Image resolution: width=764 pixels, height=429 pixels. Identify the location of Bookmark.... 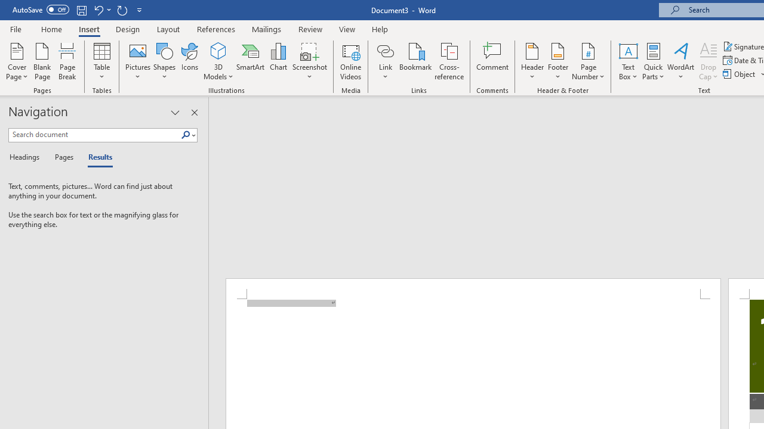
(415, 61).